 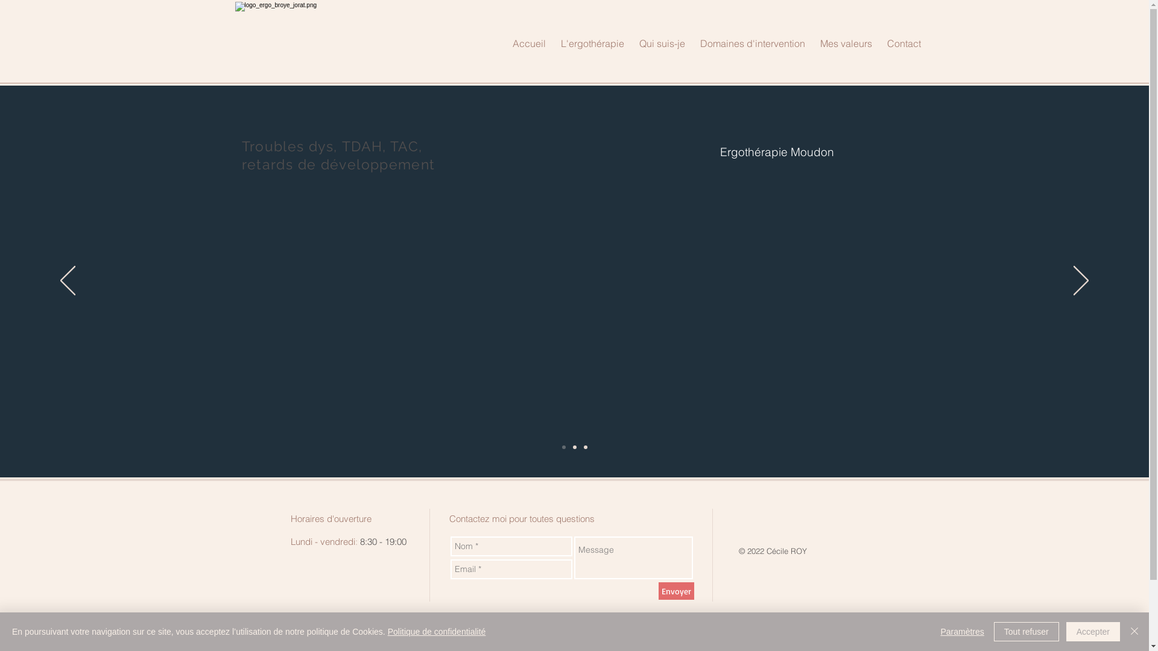 What do you see at coordinates (847, 43) in the screenshot?
I see `Mes valeurs` at bounding box center [847, 43].